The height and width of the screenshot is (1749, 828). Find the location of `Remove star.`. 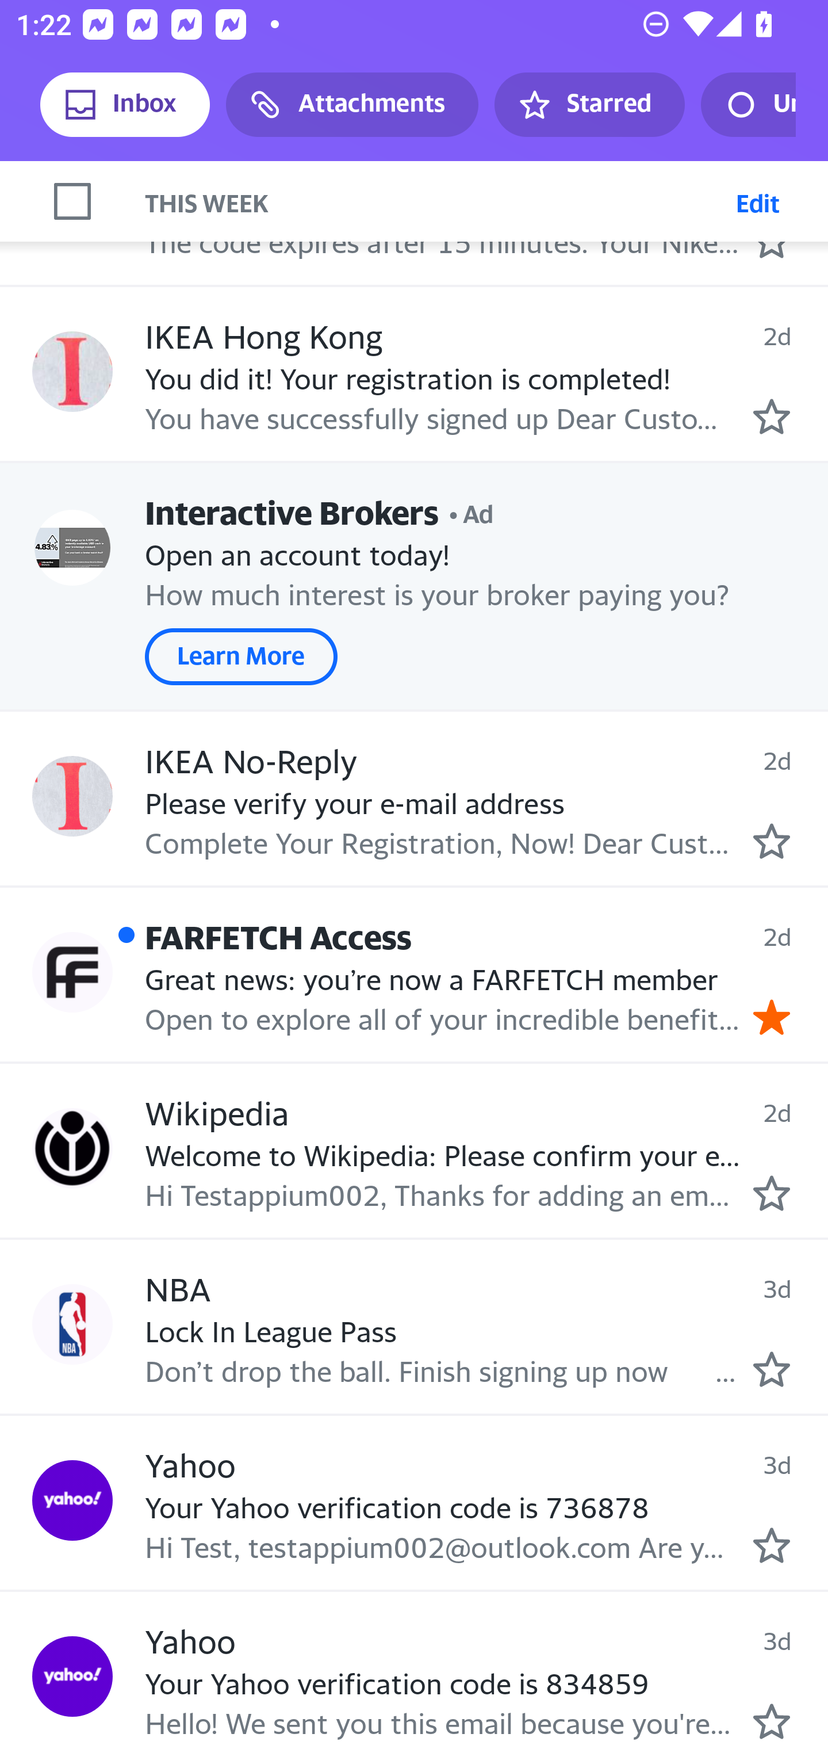

Remove star. is located at coordinates (772, 1017).